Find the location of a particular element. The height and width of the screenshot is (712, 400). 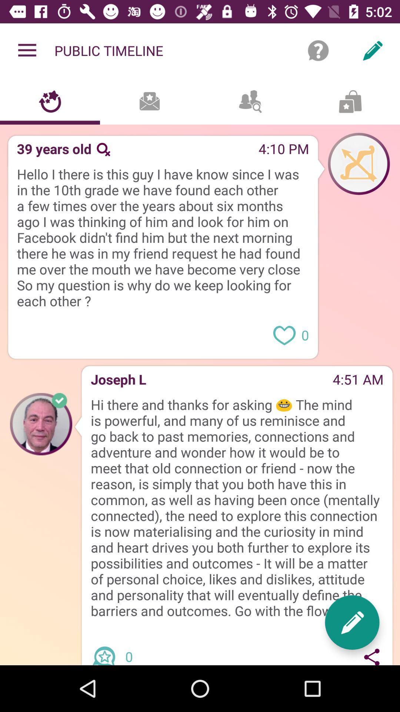

share the selected message is located at coordinates (372, 655).